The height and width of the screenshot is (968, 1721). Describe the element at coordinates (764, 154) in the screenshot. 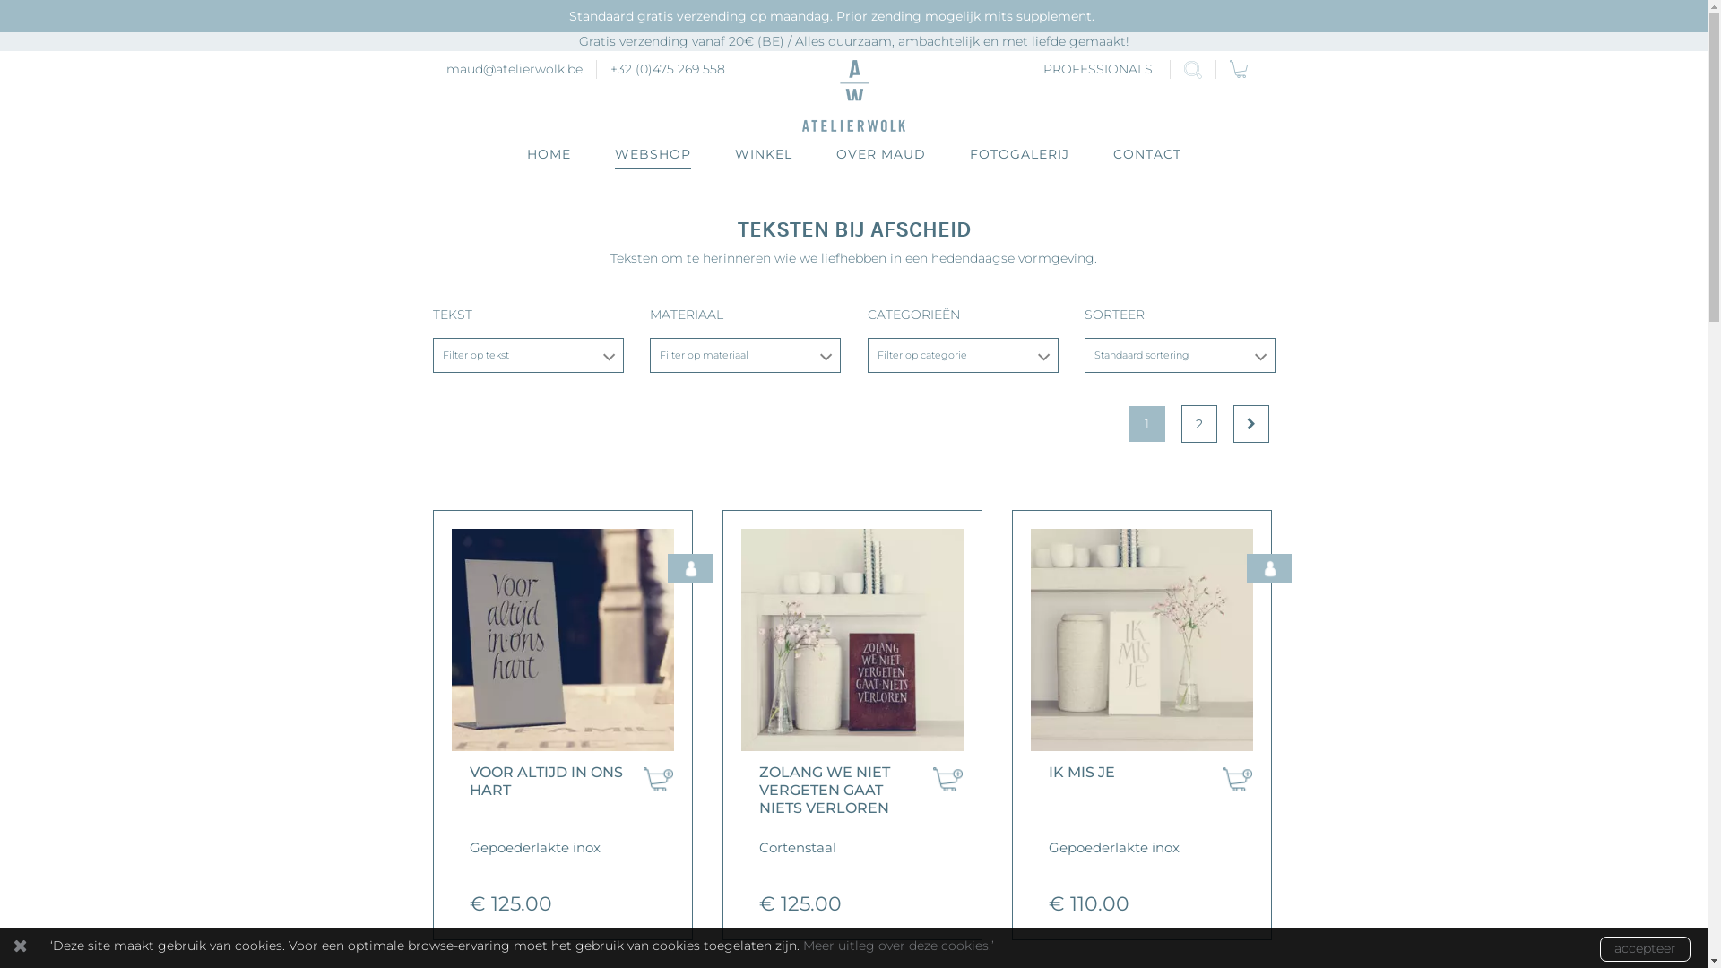

I see `WINKEL` at that location.